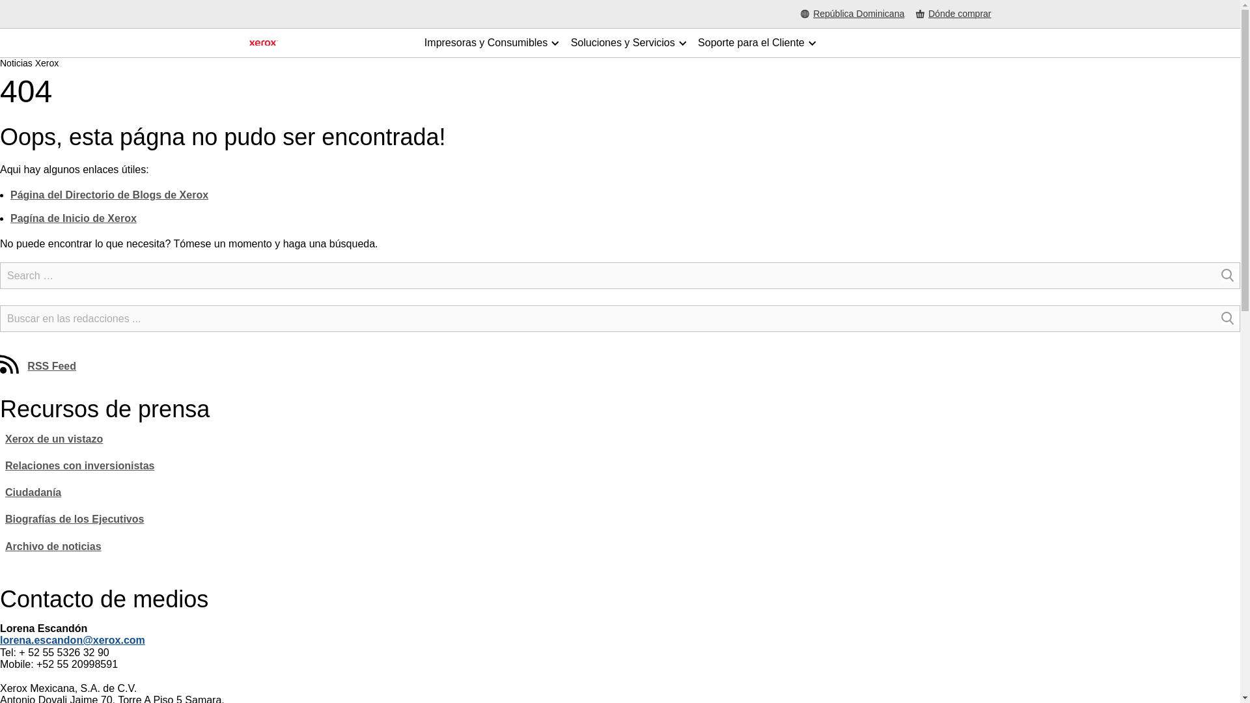 The width and height of the screenshot is (1250, 703). What do you see at coordinates (1229, 275) in the screenshot?
I see `Search` at bounding box center [1229, 275].